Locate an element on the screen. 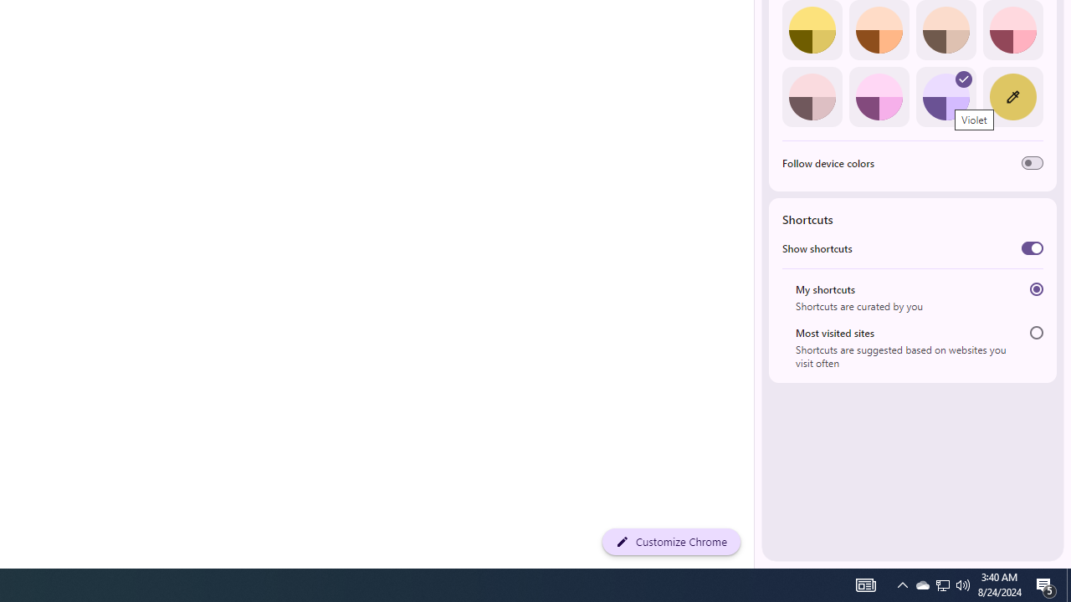  AutomationID: svg is located at coordinates (964, 79).